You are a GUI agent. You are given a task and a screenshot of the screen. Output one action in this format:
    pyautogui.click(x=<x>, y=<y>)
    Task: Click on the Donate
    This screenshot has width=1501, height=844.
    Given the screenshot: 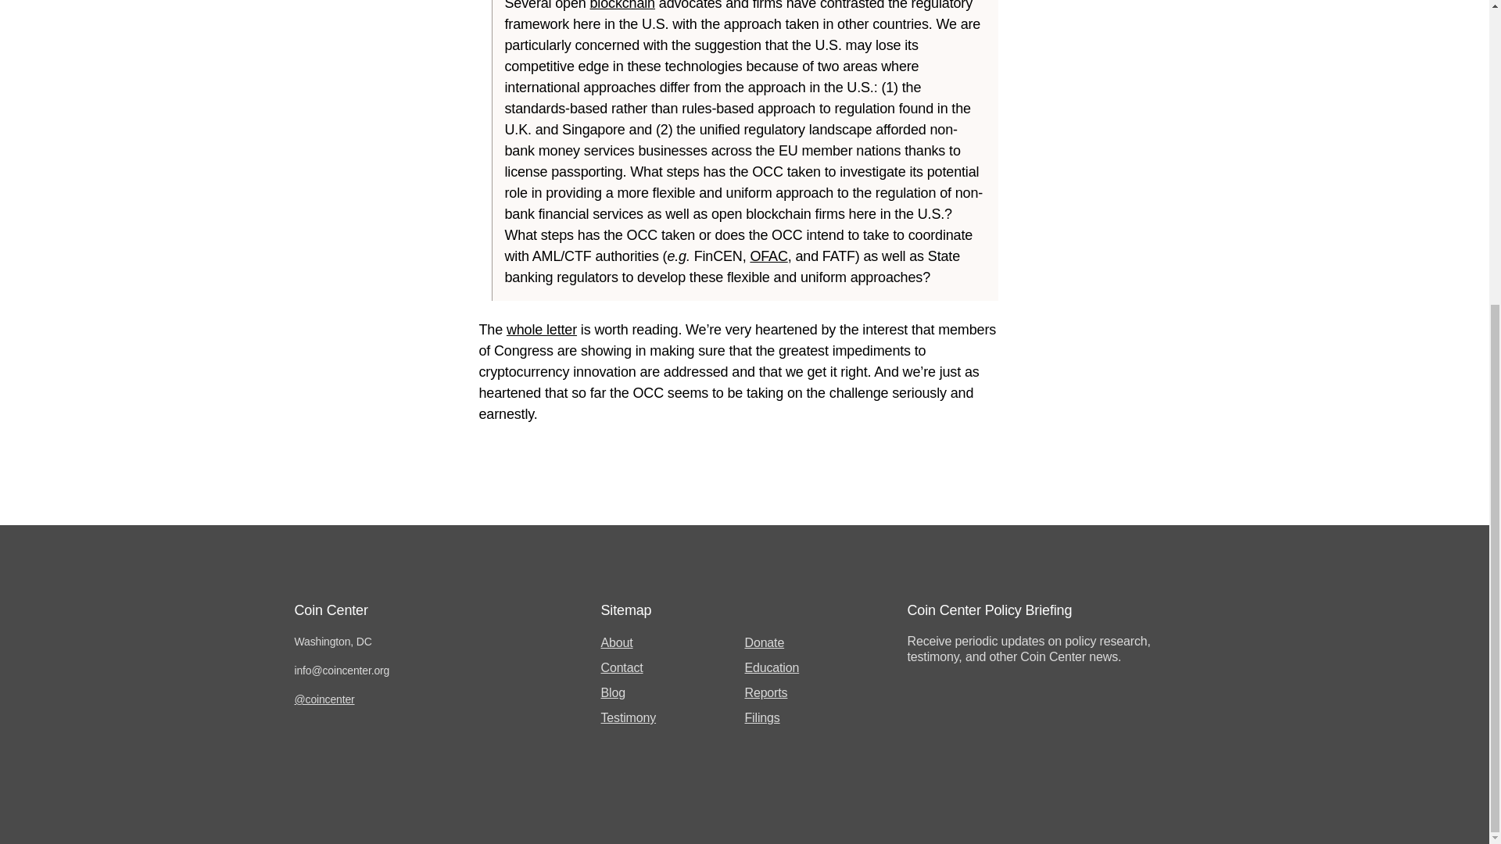 What is the action you would take?
    pyautogui.click(x=764, y=642)
    